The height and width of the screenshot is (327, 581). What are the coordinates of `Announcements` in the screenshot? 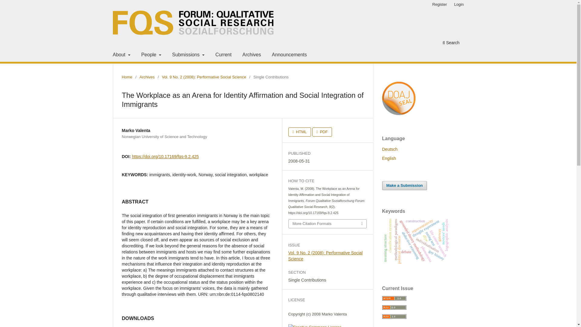 It's located at (289, 55).